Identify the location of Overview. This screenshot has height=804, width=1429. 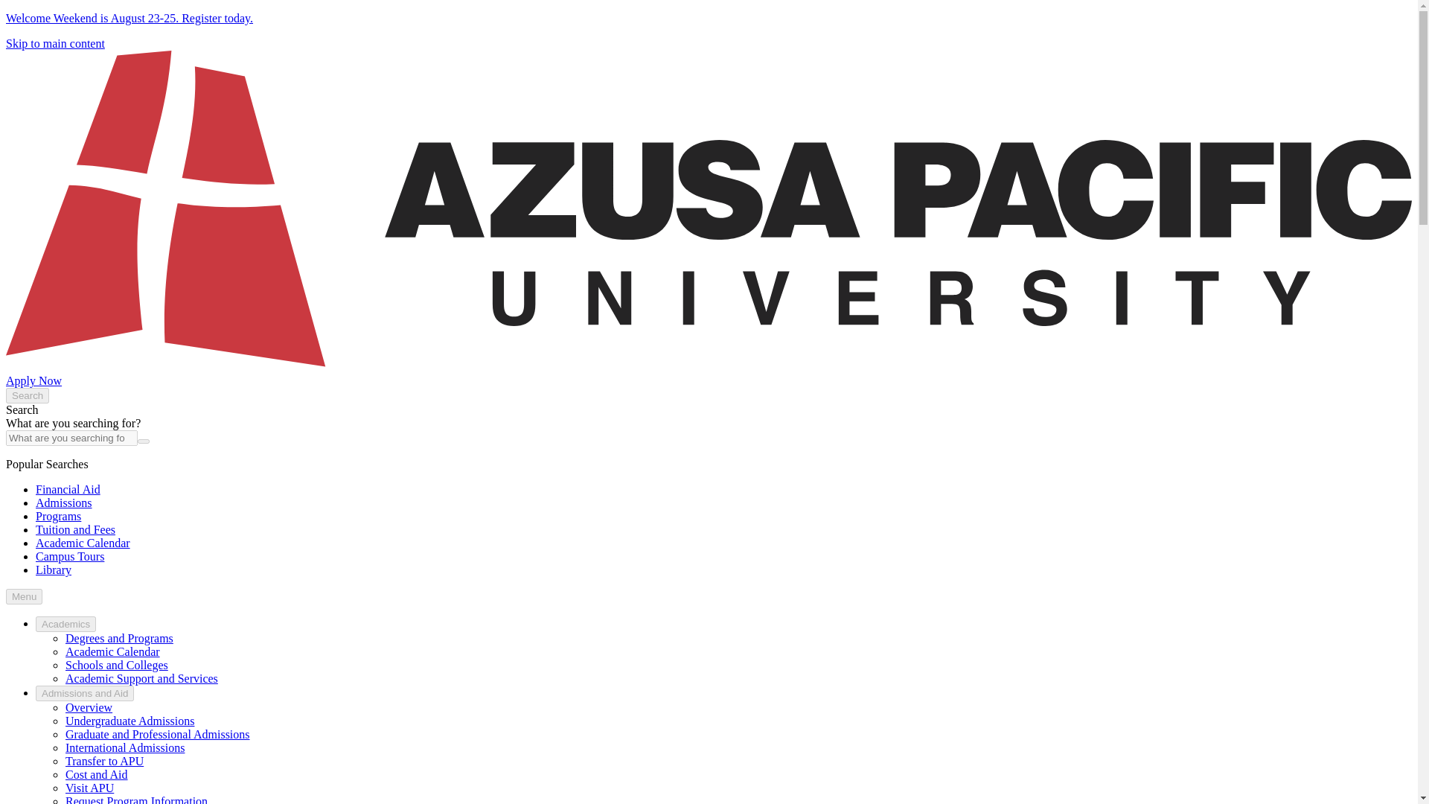
(89, 707).